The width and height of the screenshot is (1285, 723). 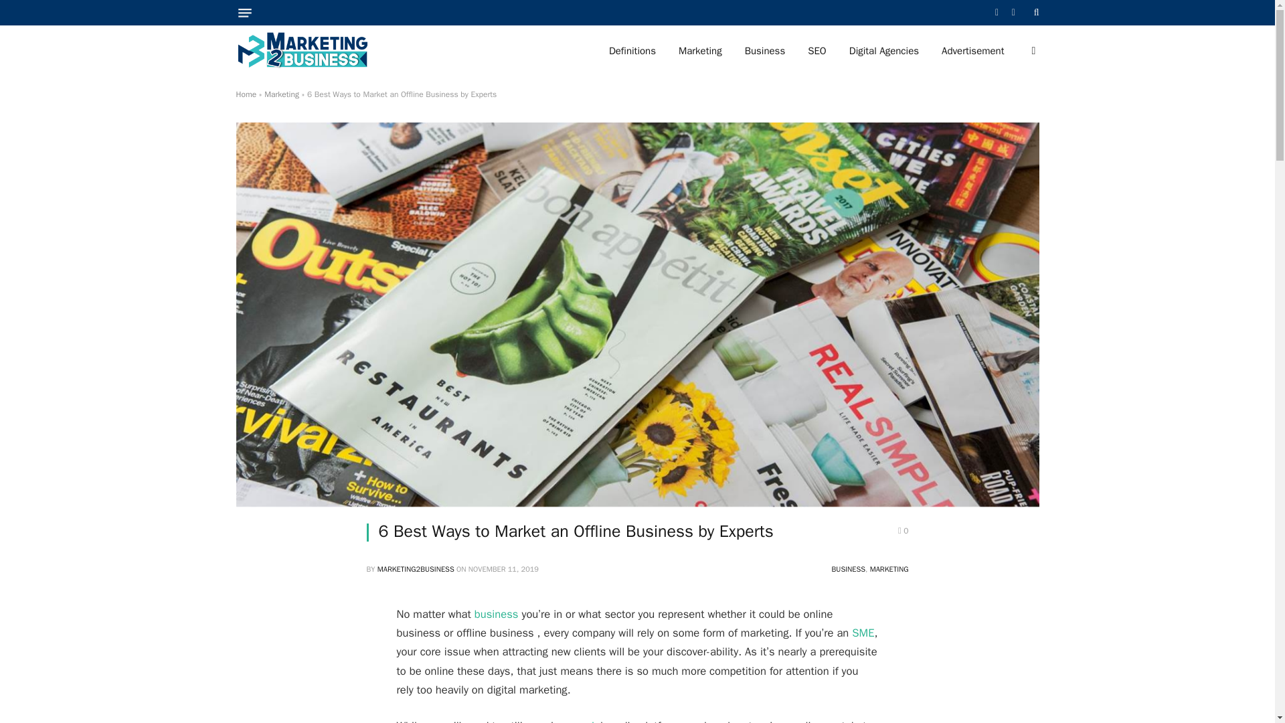 What do you see at coordinates (416, 569) in the screenshot?
I see `Posts by marketing2business` at bounding box center [416, 569].